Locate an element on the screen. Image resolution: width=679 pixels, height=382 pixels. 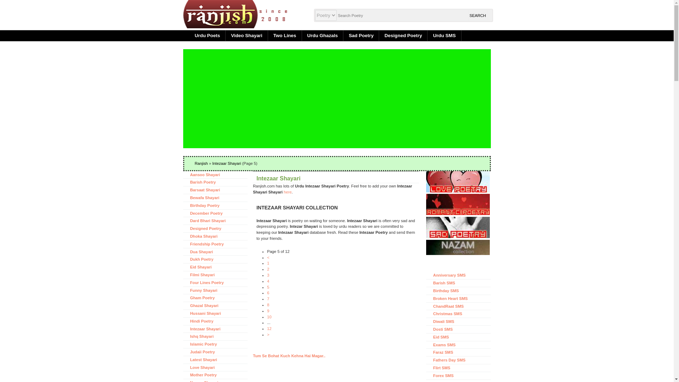
Dua Shayari is located at coordinates (202, 252).